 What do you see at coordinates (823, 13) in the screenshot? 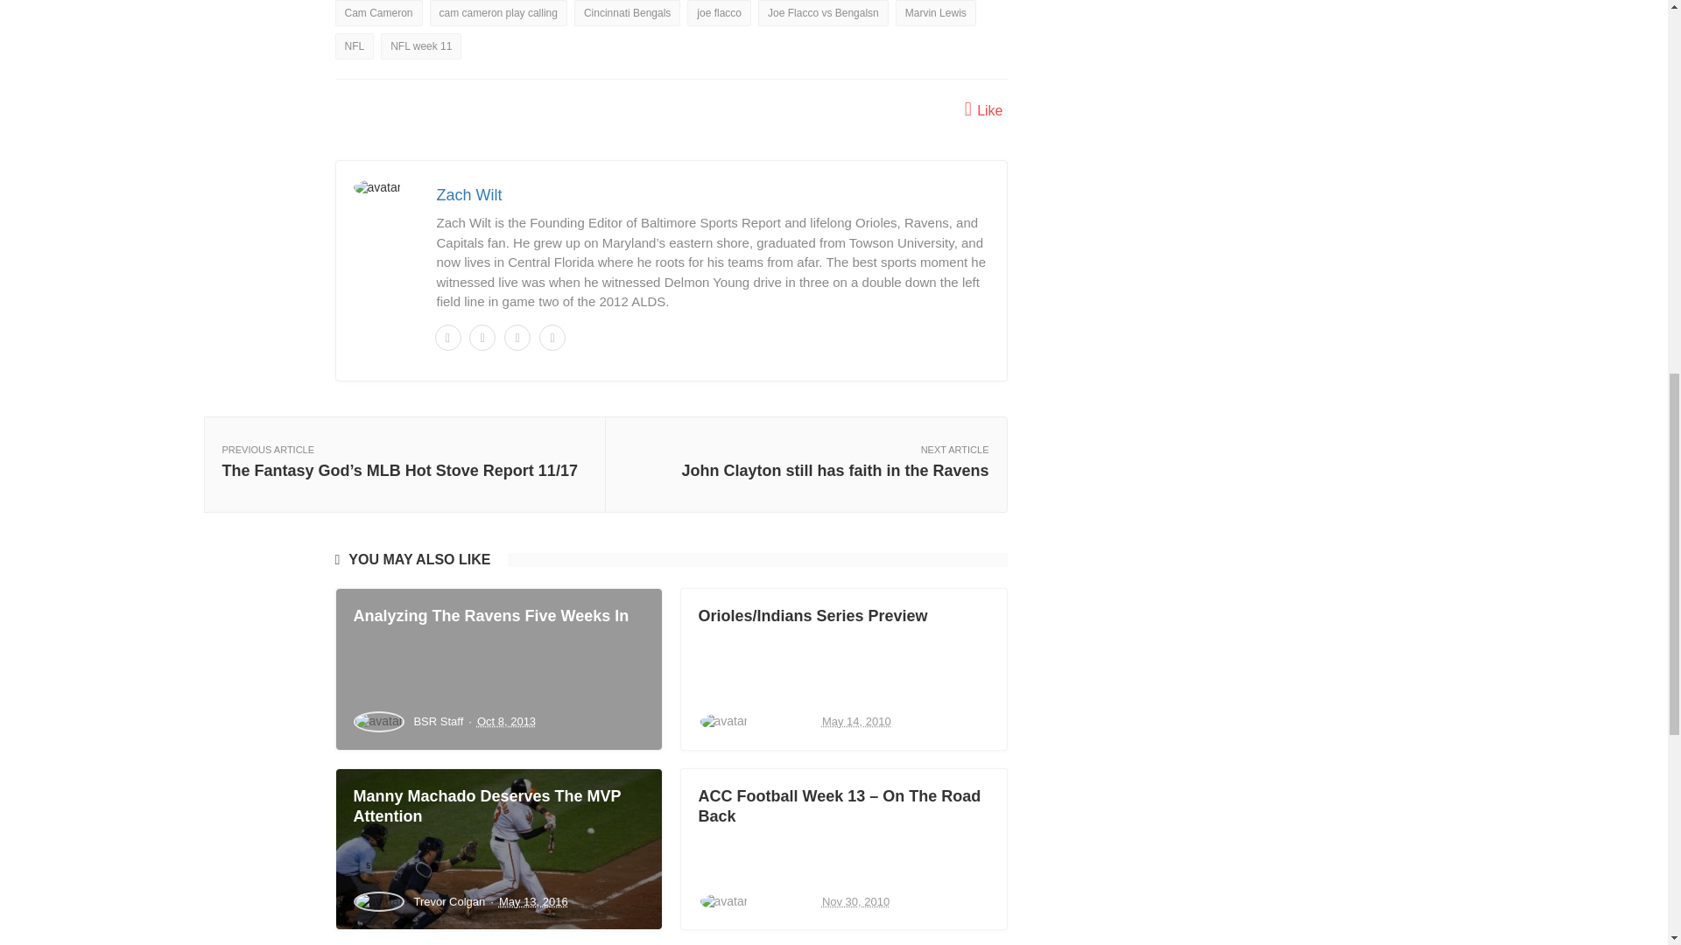
I see `View all posts in Joe Flacco vs Bengalsn` at bounding box center [823, 13].